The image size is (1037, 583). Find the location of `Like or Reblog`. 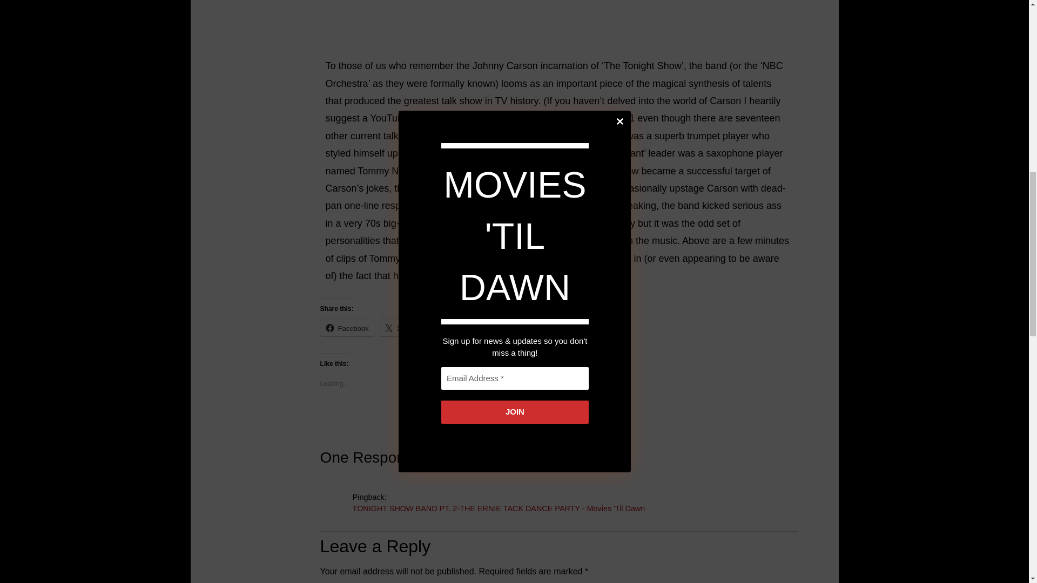

Like or Reblog is located at coordinates (557, 419).